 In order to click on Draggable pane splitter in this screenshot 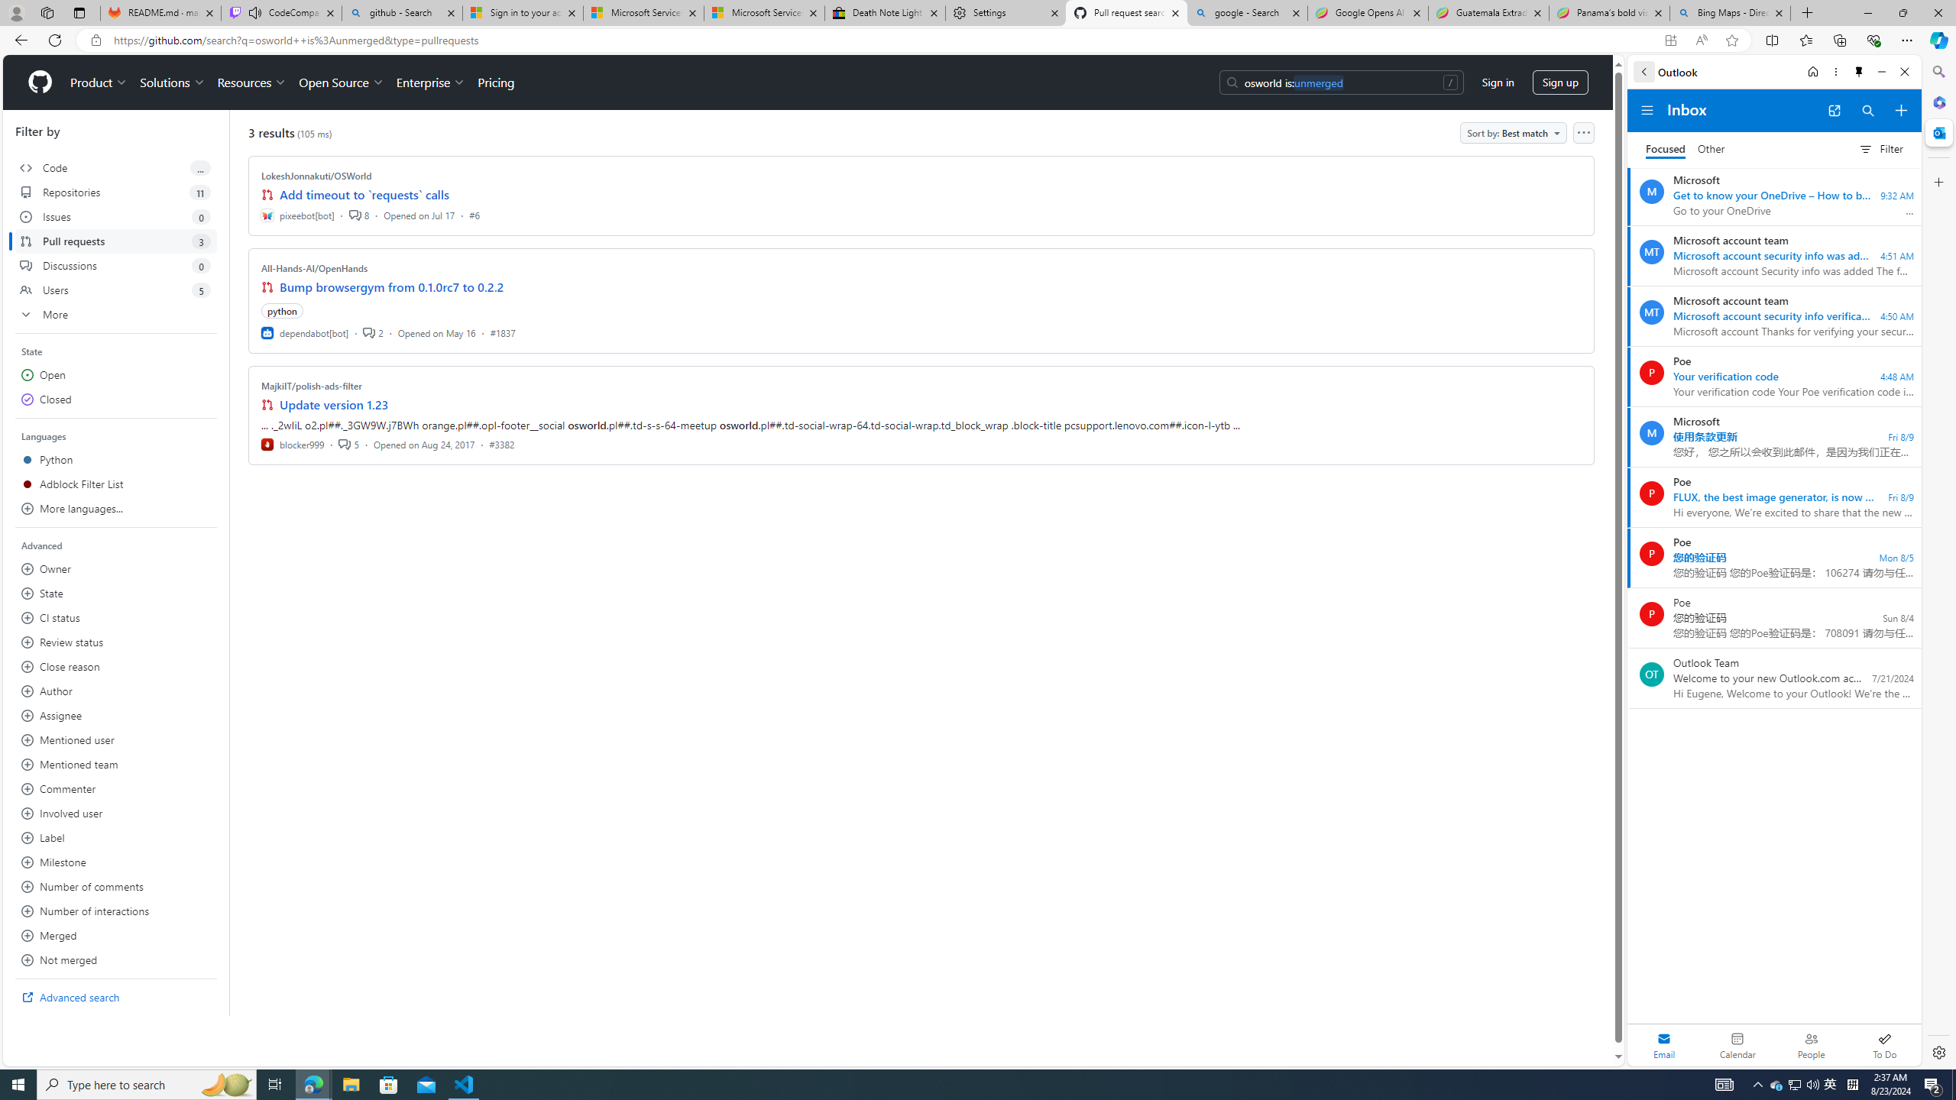, I will do `click(228, 563)`.